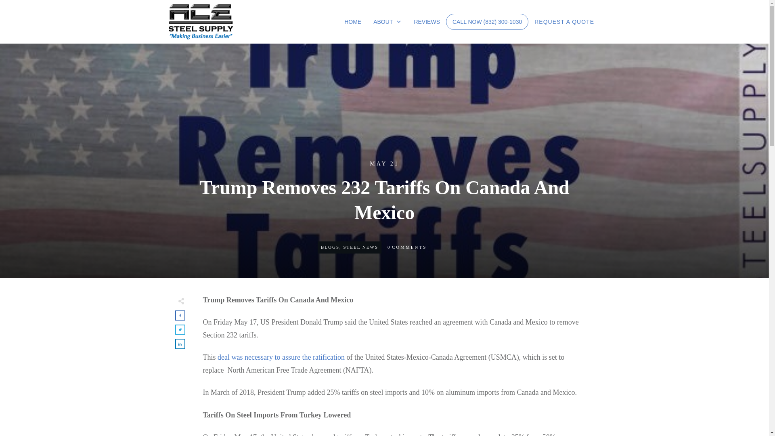 Image resolution: width=775 pixels, height=436 pixels. I want to click on ABOUT, so click(387, 22).